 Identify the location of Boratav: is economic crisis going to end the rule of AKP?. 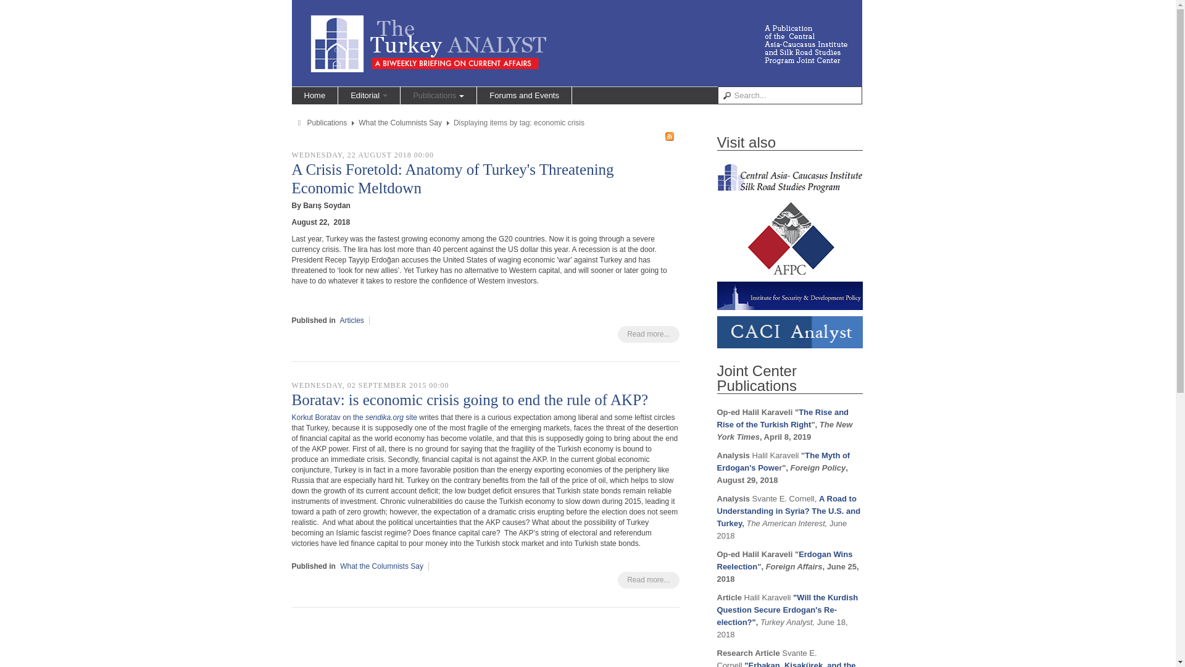
(470, 399).